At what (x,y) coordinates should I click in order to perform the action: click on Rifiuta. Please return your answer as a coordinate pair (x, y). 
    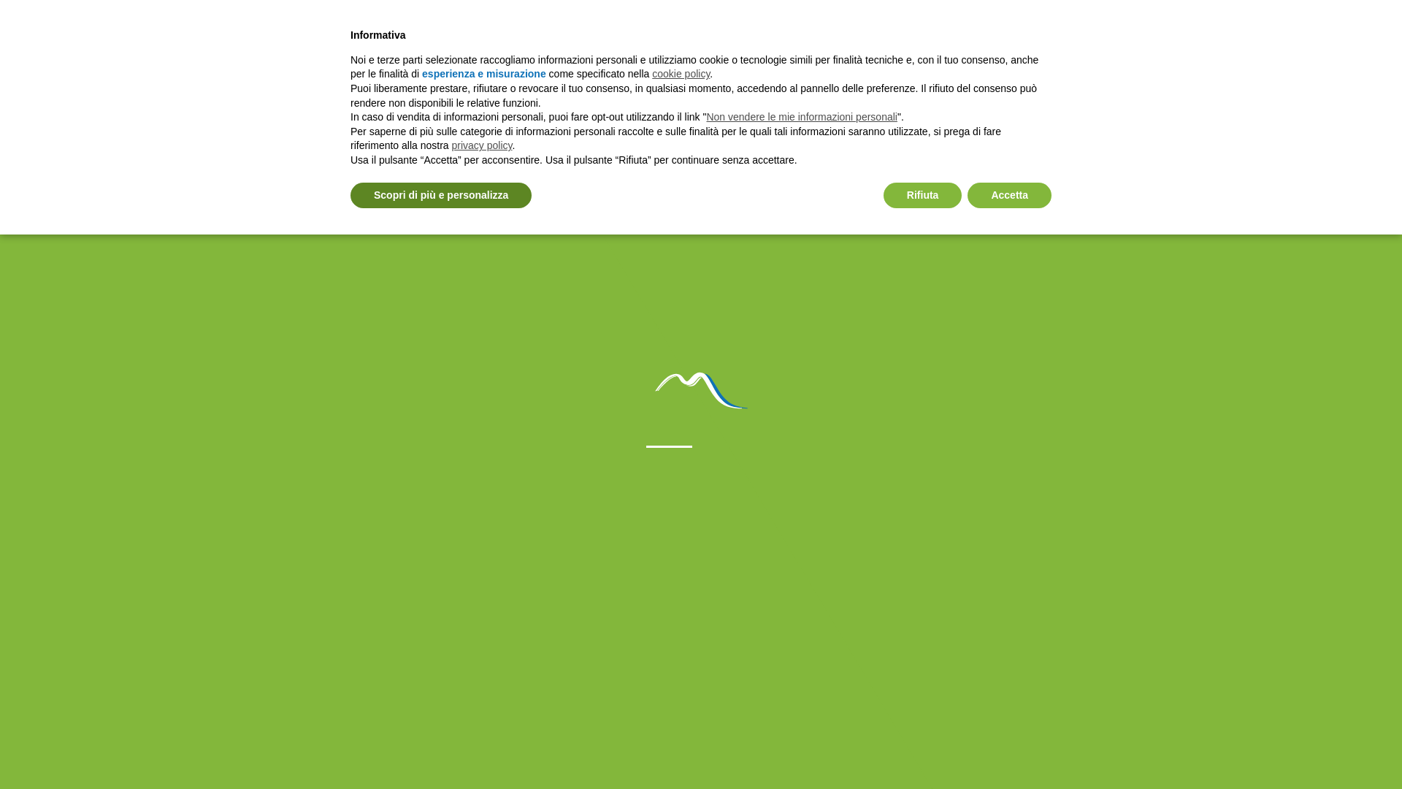
    Looking at the image, I should click on (922, 196).